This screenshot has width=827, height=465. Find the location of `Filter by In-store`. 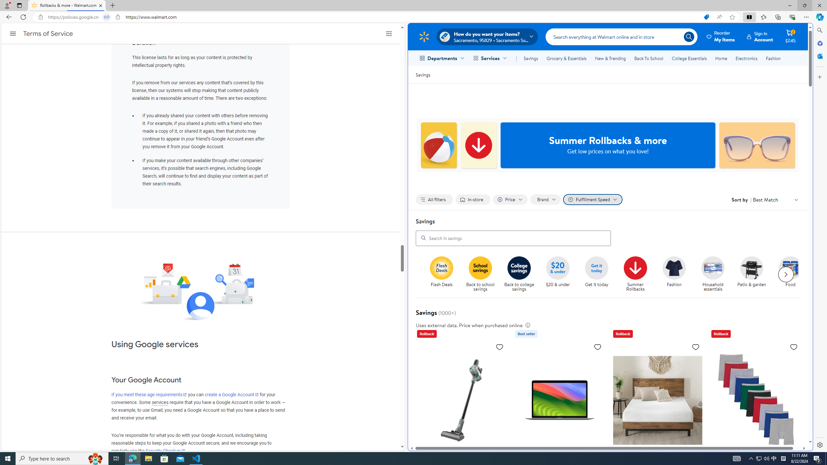

Filter by In-store is located at coordinates (473, 200).